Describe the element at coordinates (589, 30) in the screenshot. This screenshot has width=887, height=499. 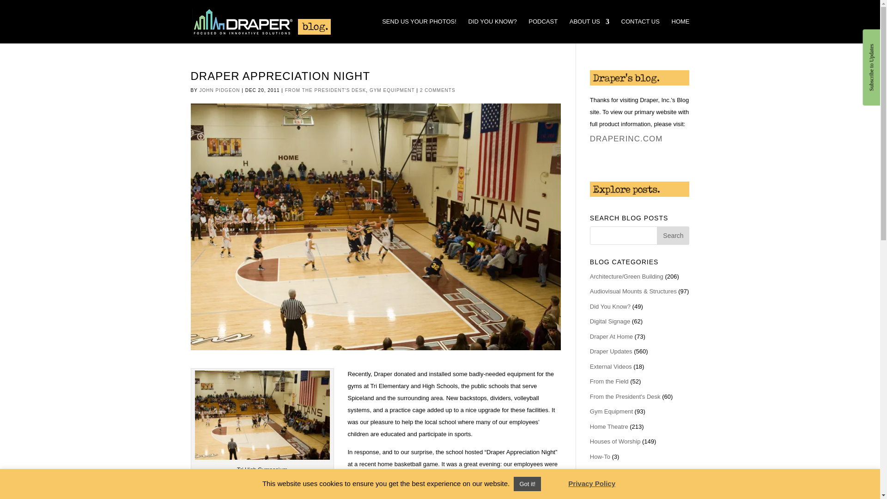
I see `ABOUT US` at that location.